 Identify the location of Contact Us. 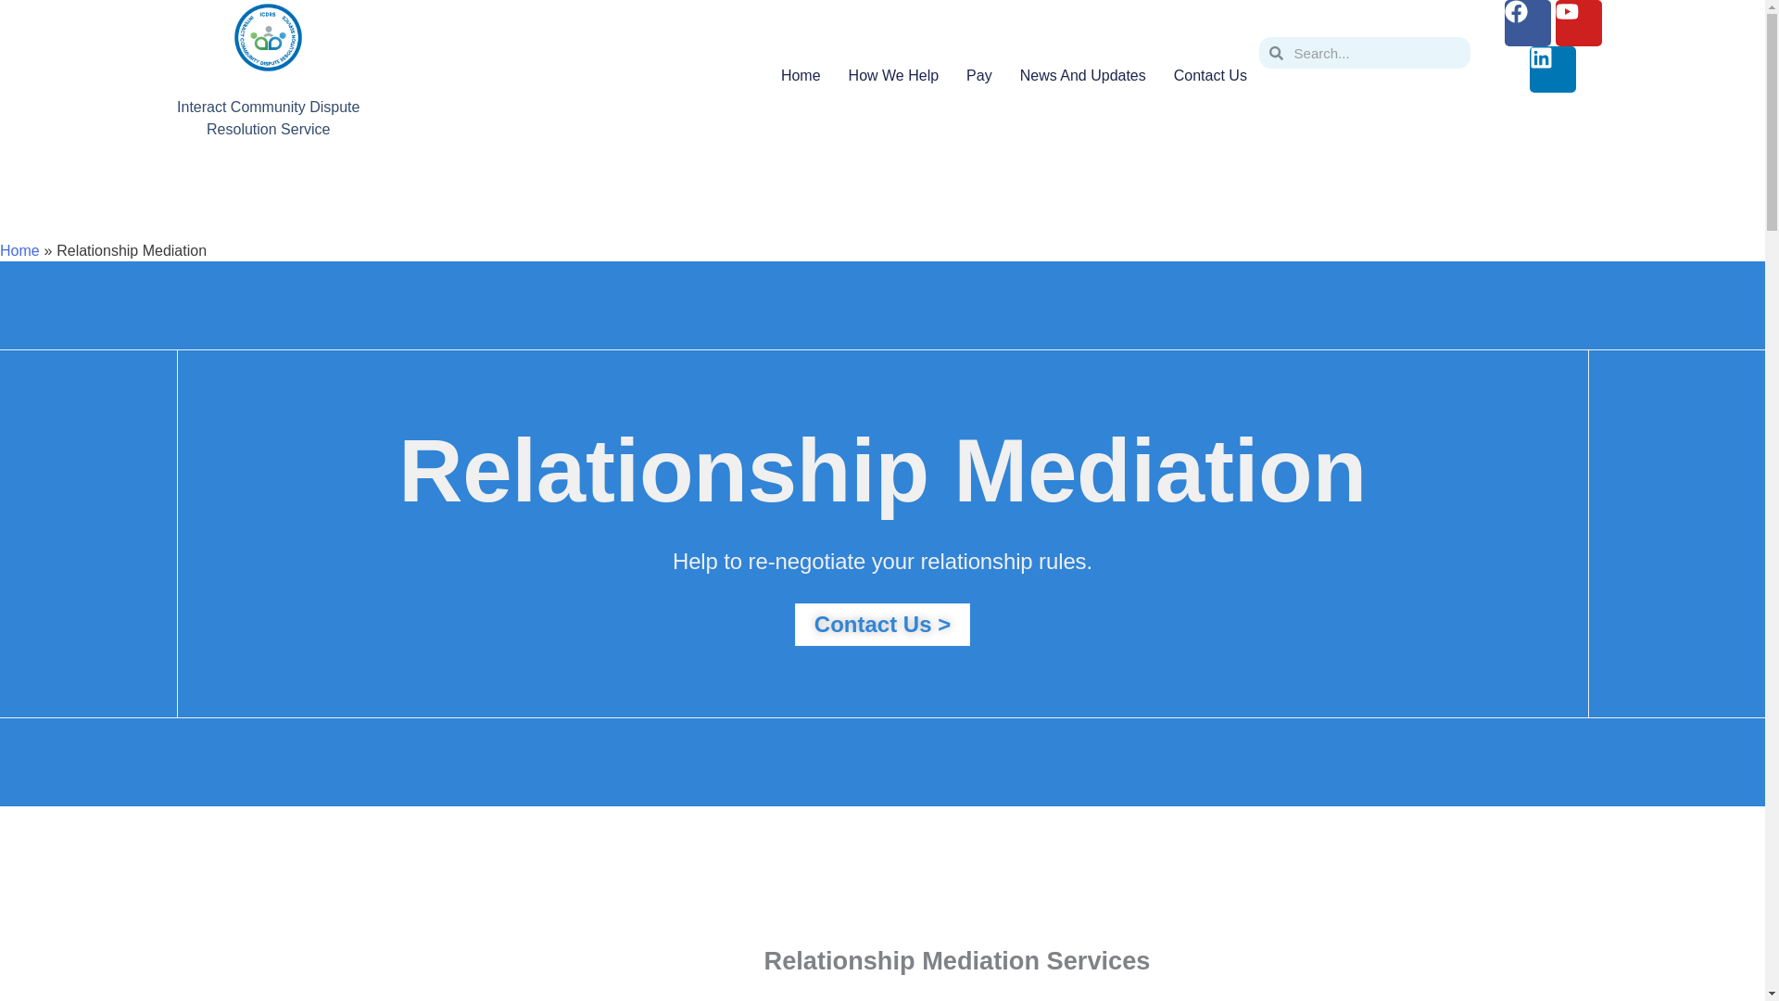
(1210, 76).